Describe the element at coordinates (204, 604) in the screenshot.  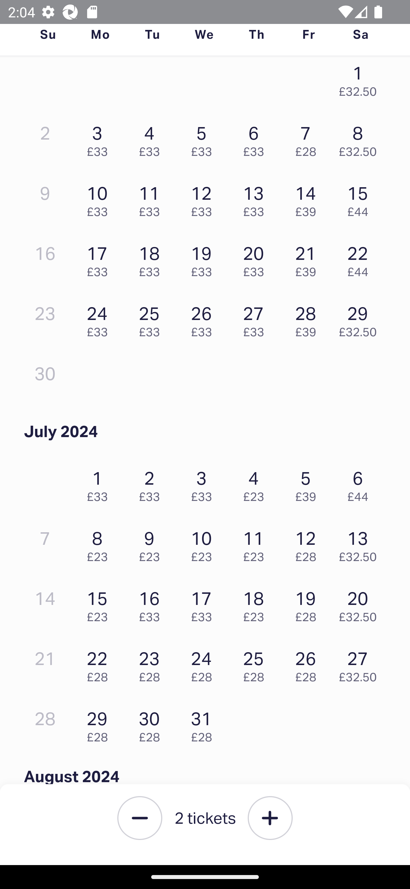
I see `17 £33` at that location.